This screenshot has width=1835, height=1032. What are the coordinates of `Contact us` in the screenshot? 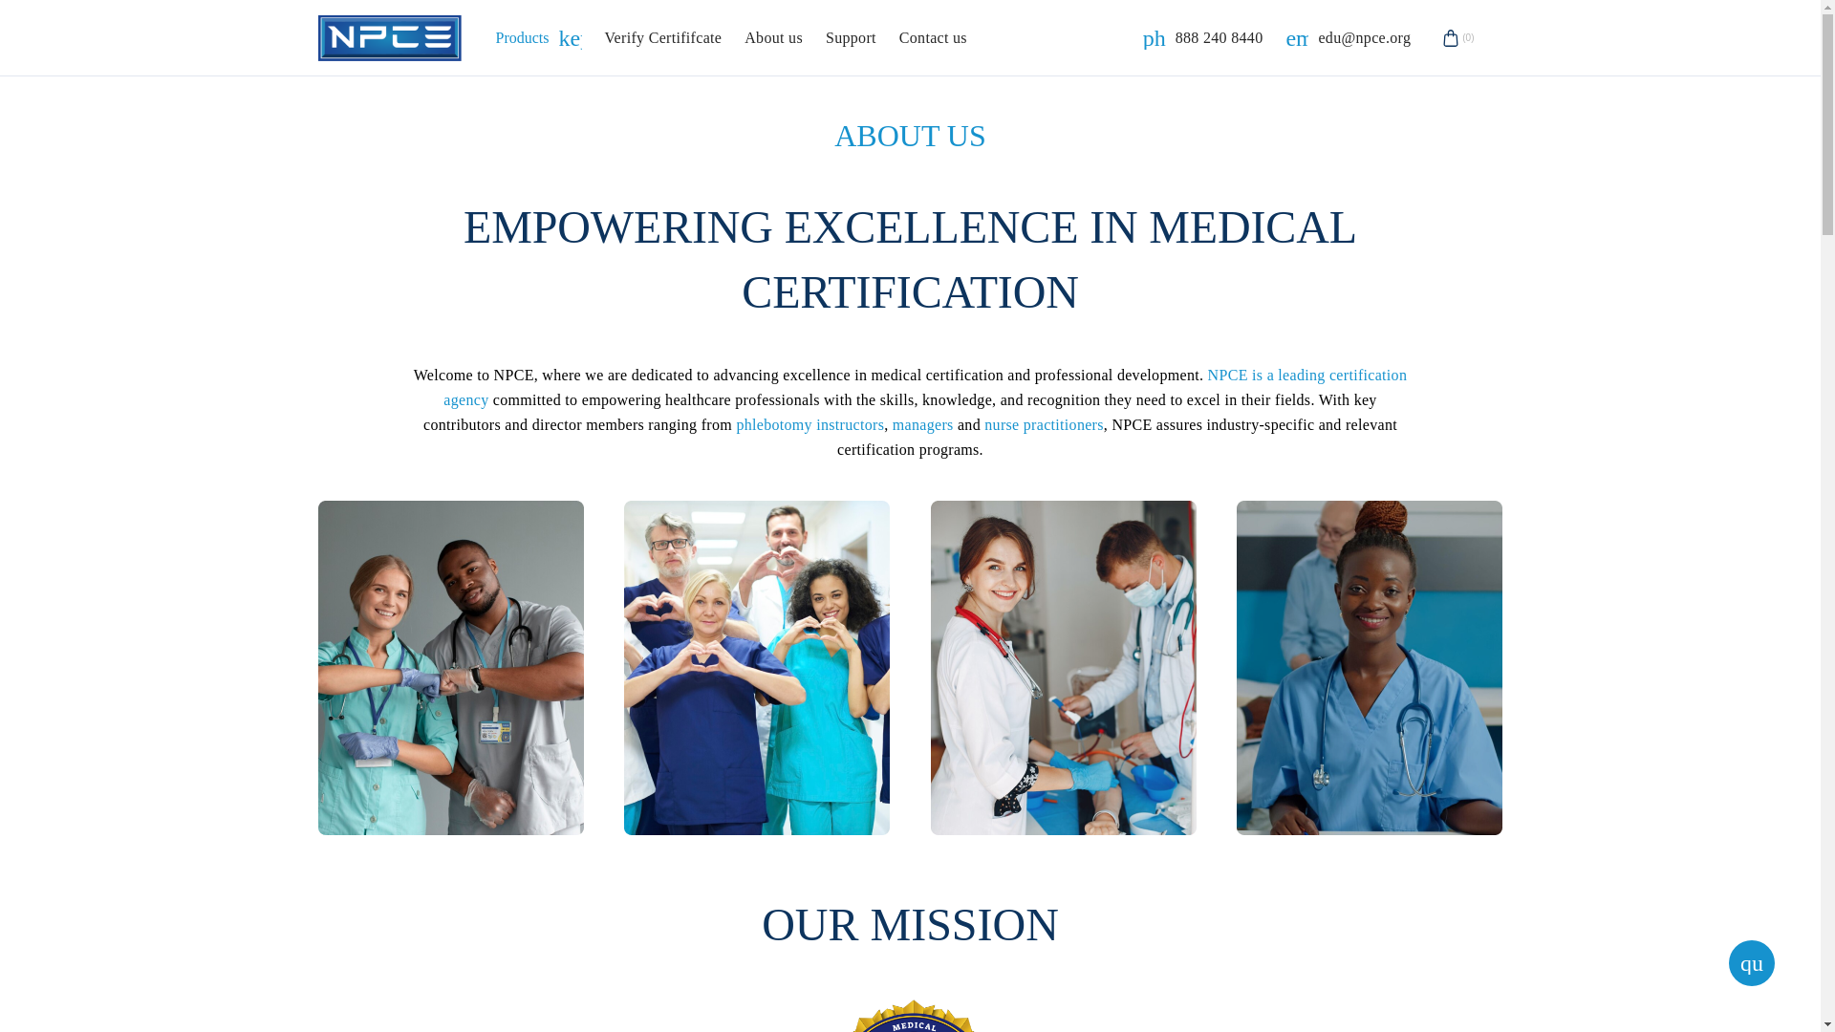 It's located at (851, 38).